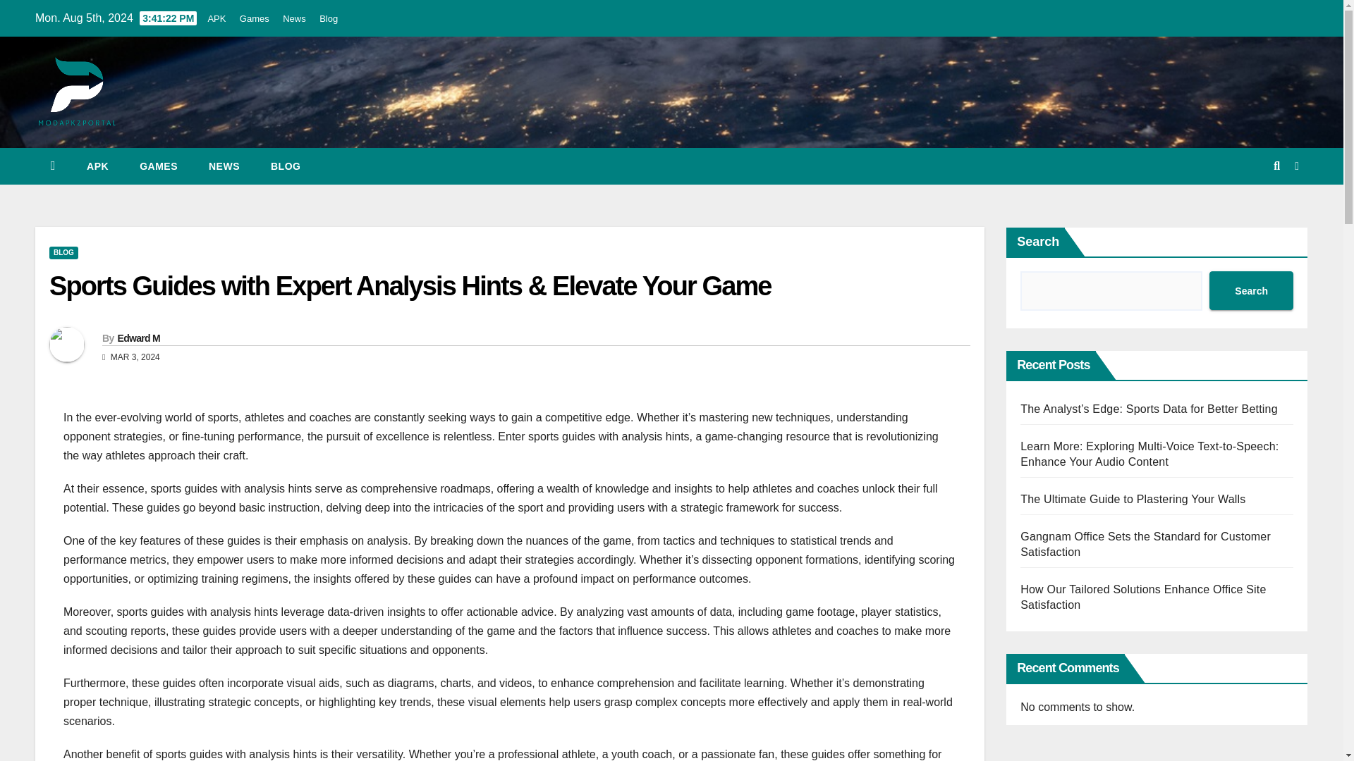  Describe the element at coordinates (159, 166) in the screenshot. I see `Games` at that location.